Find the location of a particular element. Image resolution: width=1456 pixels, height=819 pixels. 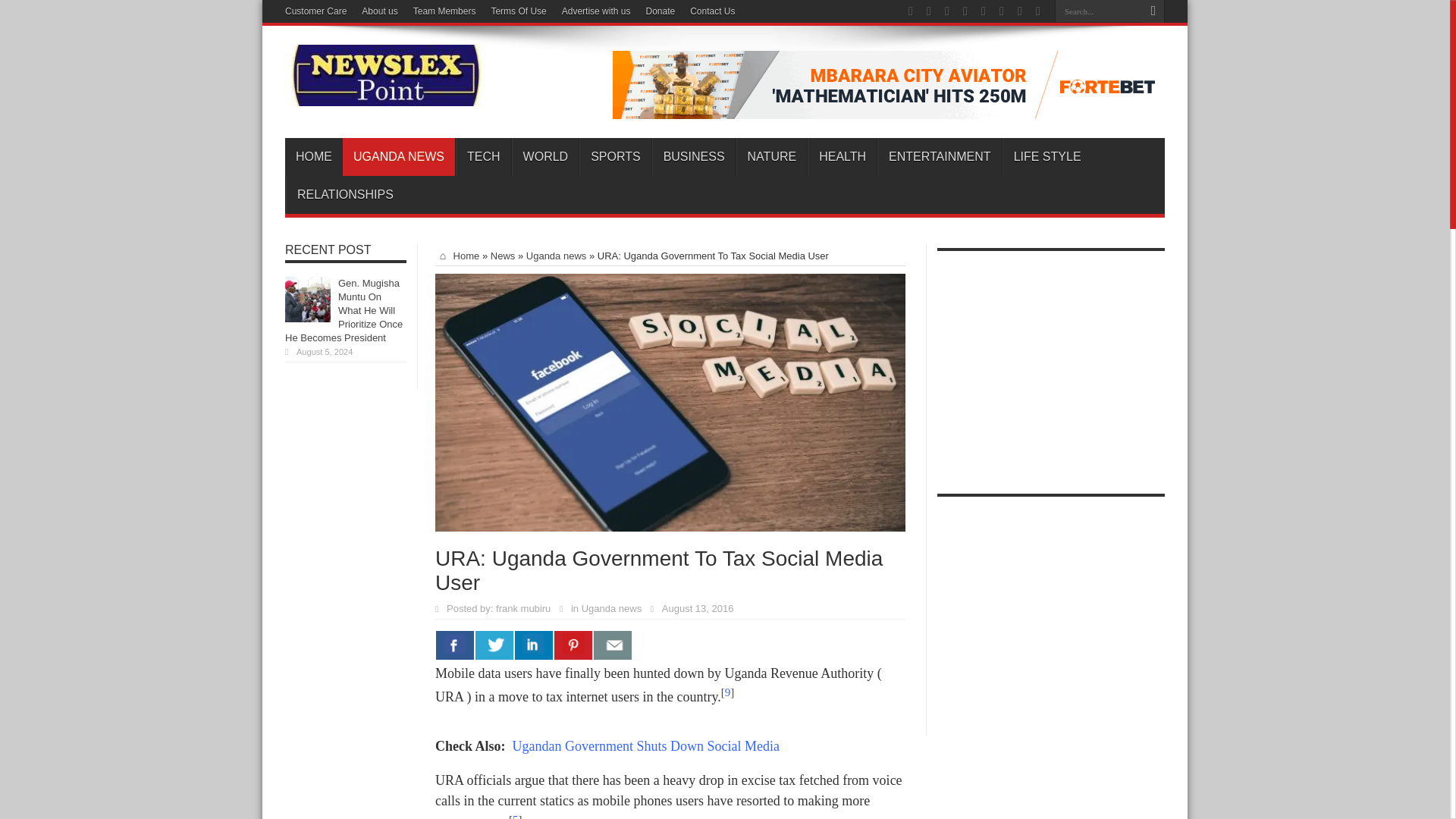

UGANDA NEWS is located at coordinates (398, 157).